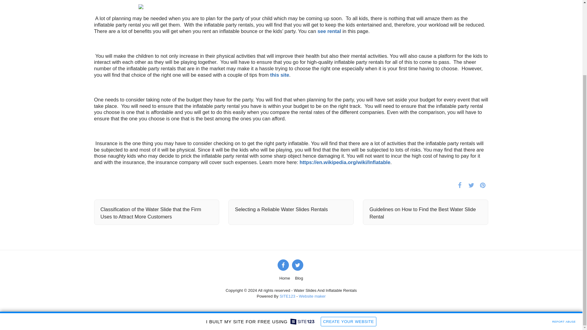  What do you see at coordinates (284, 278) in the screenshot?
I see `Home` at bounding box center [284, 278].